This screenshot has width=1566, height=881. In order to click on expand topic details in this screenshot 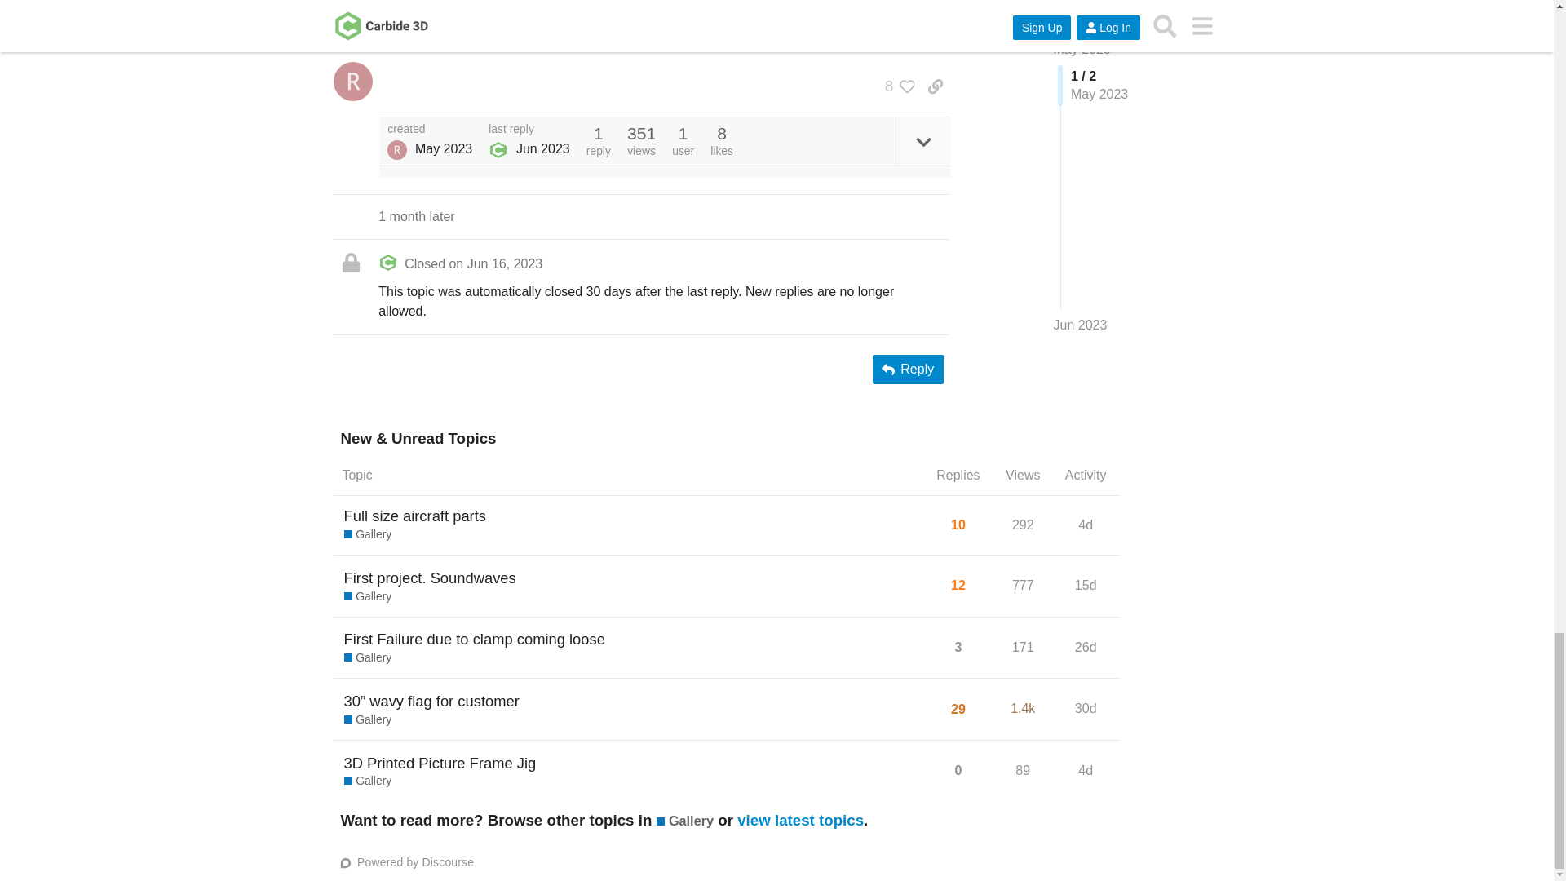, I will do `click(923, 141)`.